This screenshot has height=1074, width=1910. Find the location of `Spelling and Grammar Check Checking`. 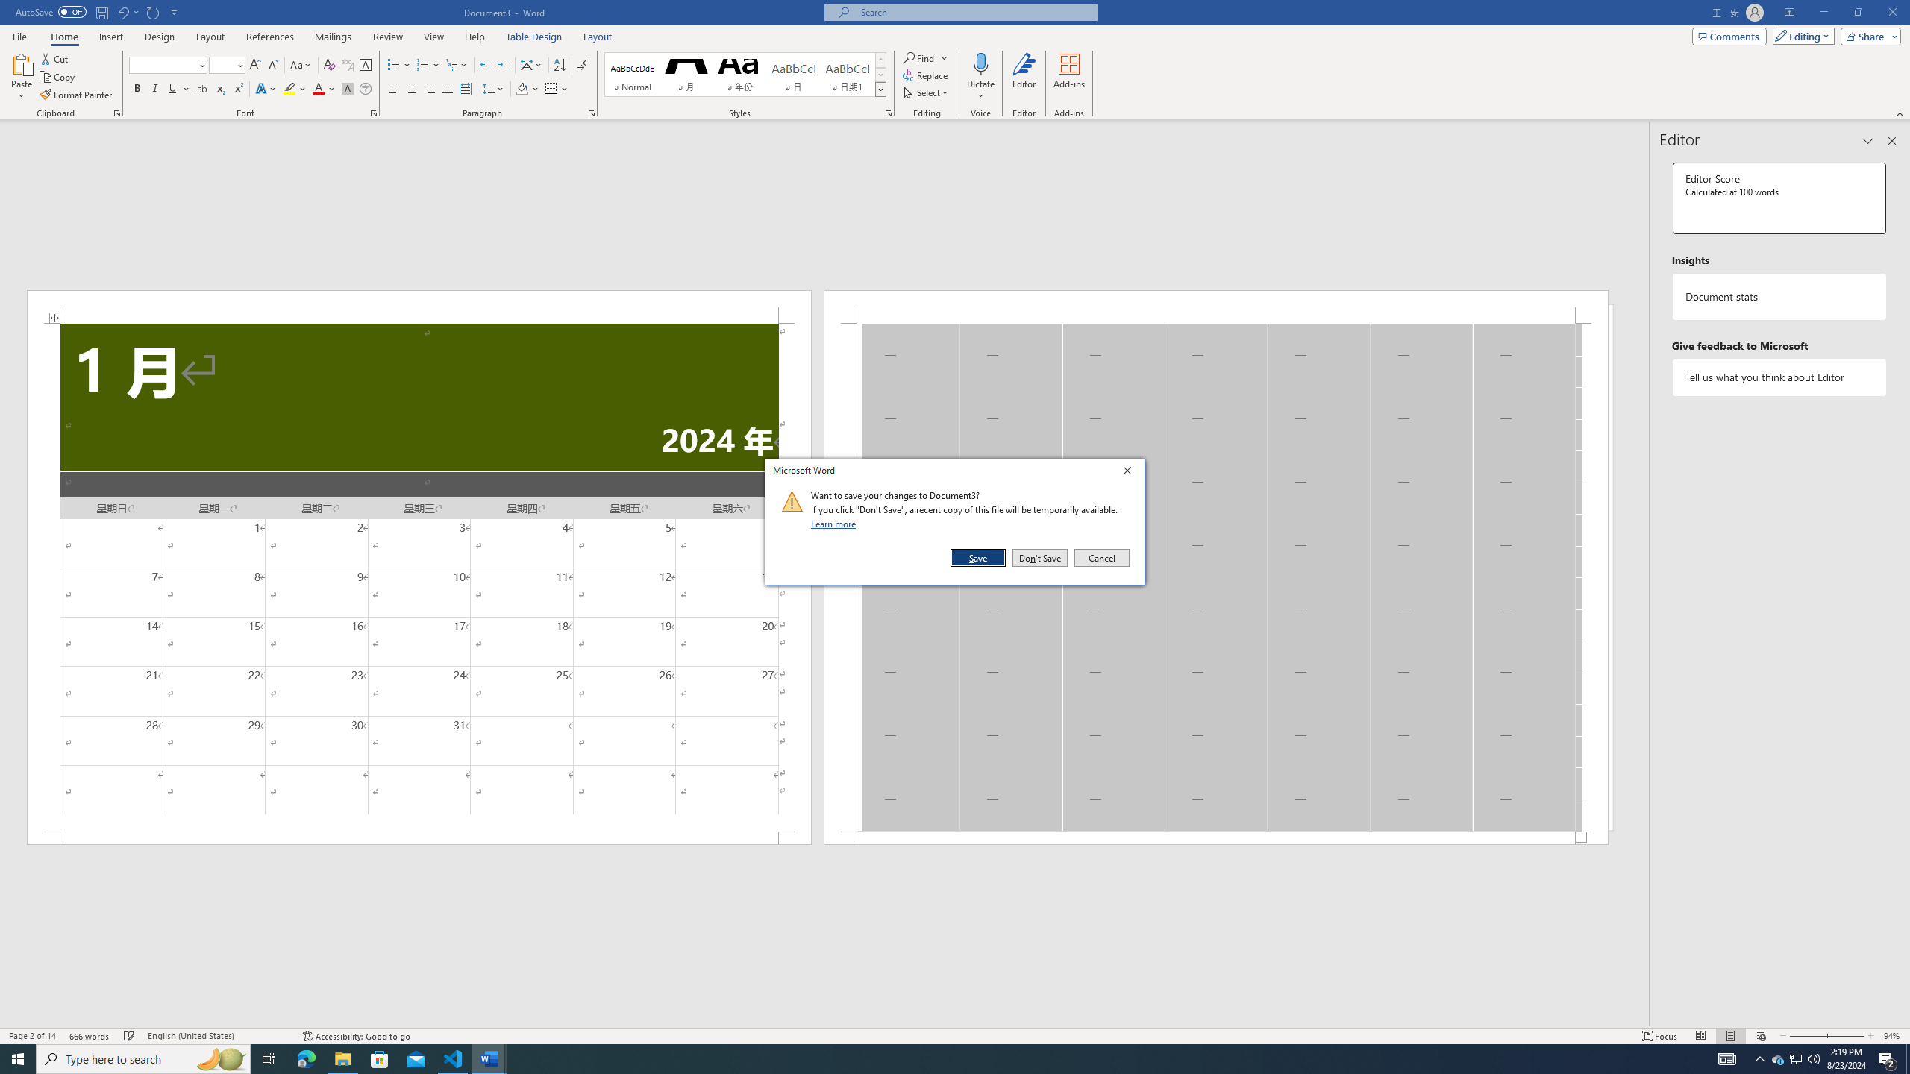

Spelling and Grammar Check Checking is located at coordinates (130, 1036).